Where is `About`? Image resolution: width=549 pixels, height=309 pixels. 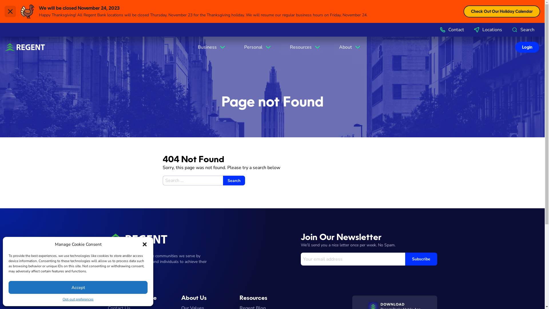 About is located at coordinates (350, 47).